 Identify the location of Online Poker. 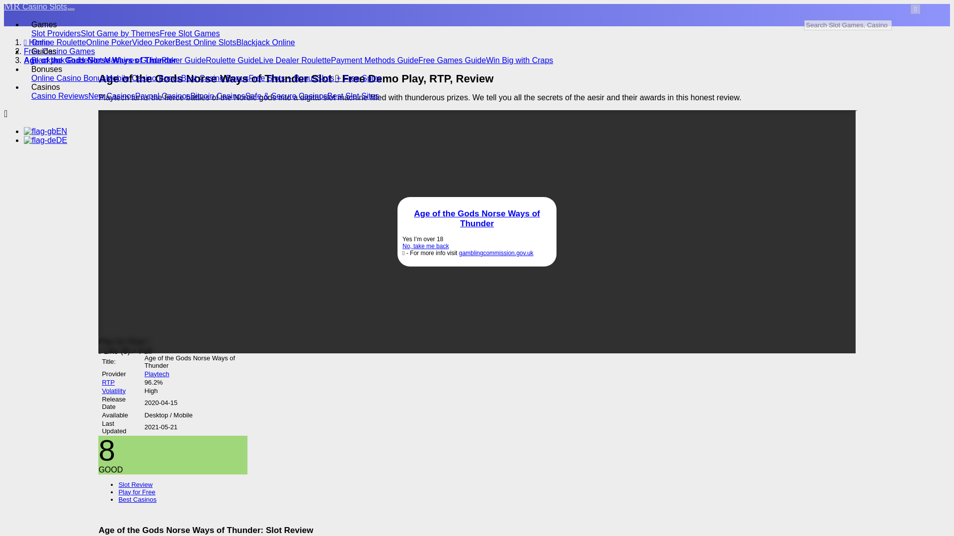
(109, 42).